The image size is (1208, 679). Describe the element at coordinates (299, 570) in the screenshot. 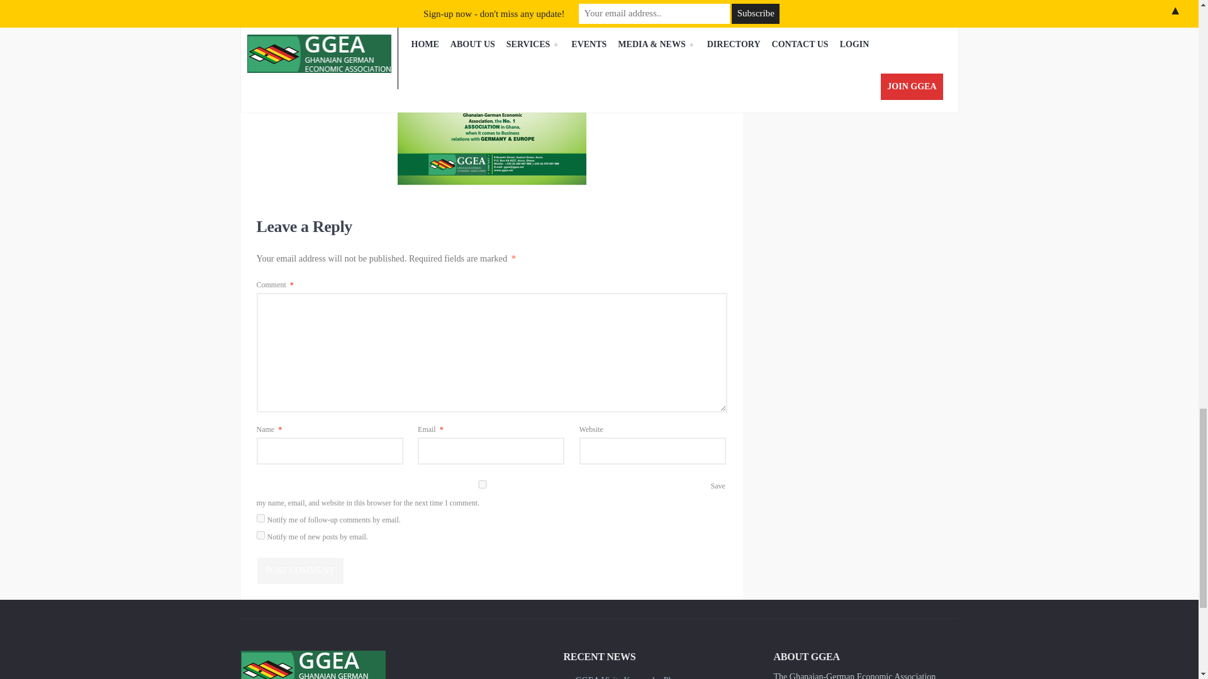

I see `Post Comment` at that location.